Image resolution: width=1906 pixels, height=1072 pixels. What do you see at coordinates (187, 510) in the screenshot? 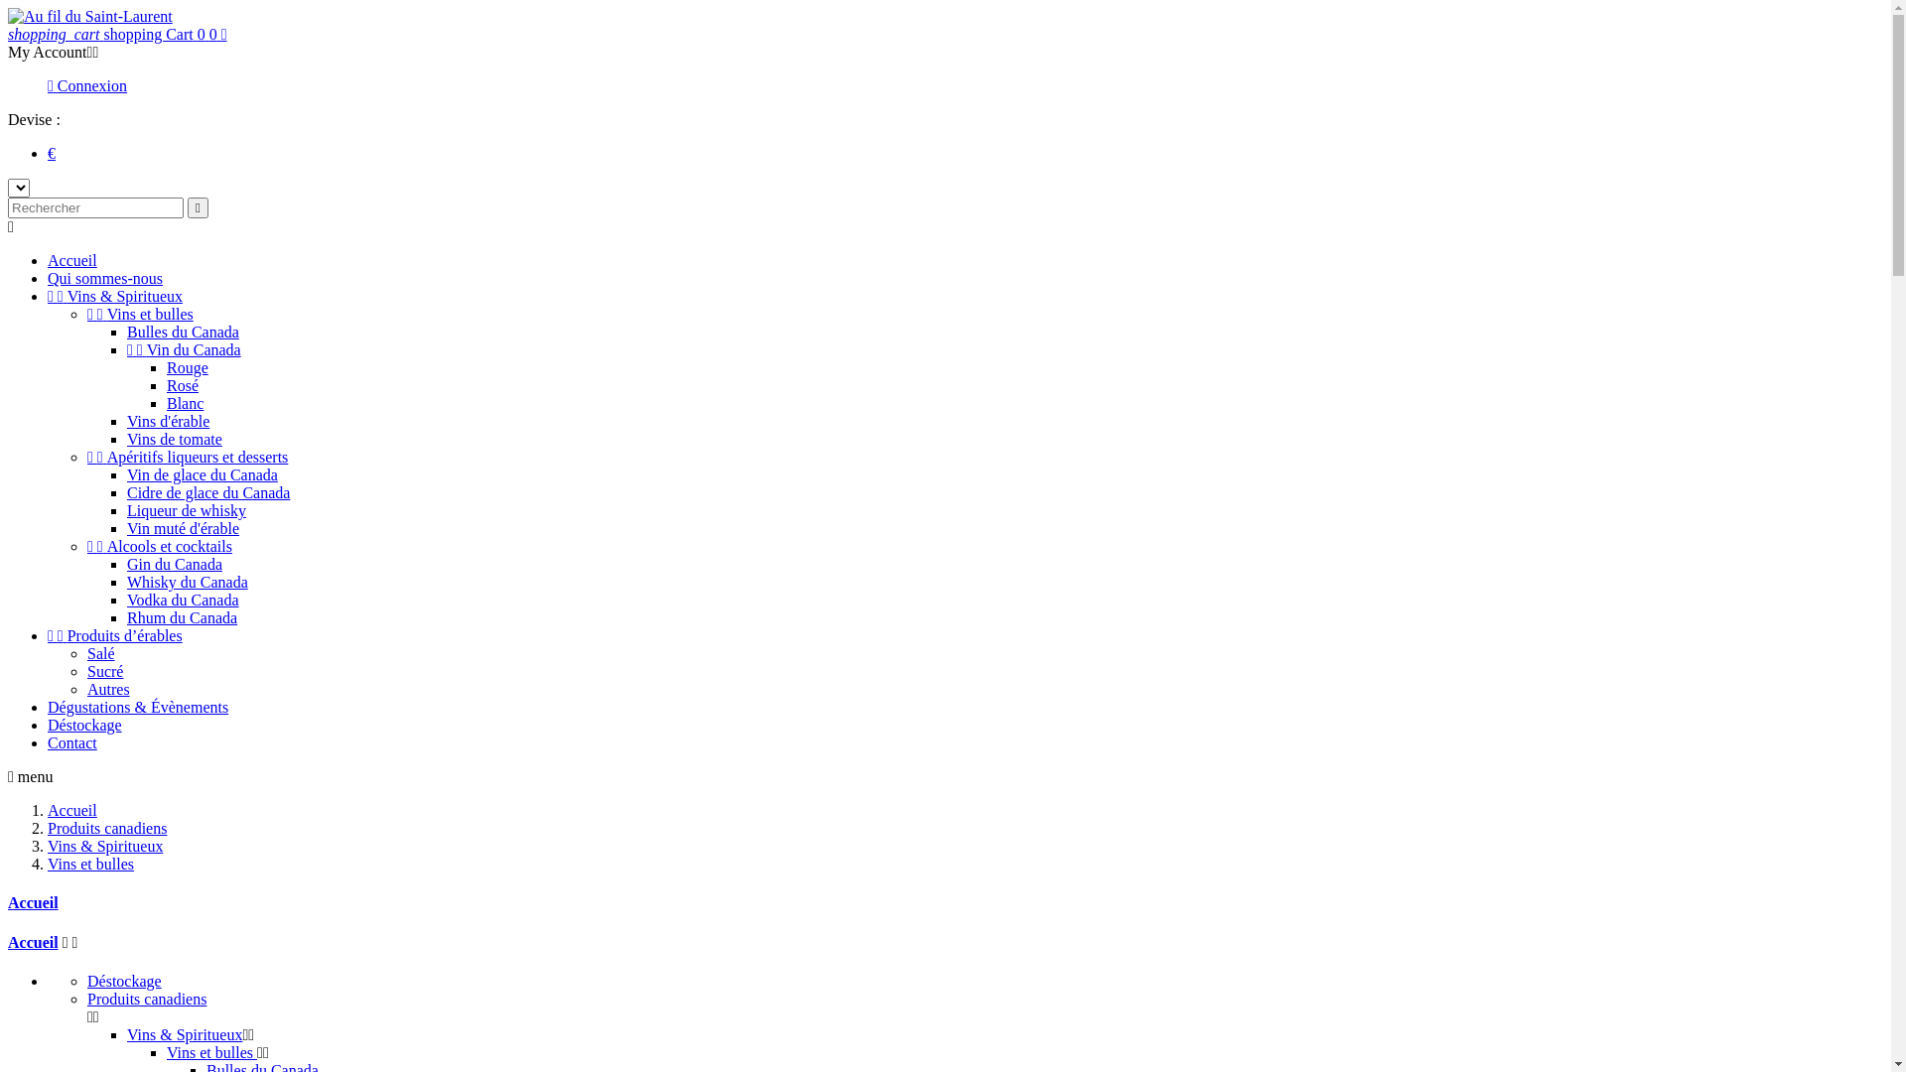
I see `Liqueur de whisky` at bounding box center [187, 510].